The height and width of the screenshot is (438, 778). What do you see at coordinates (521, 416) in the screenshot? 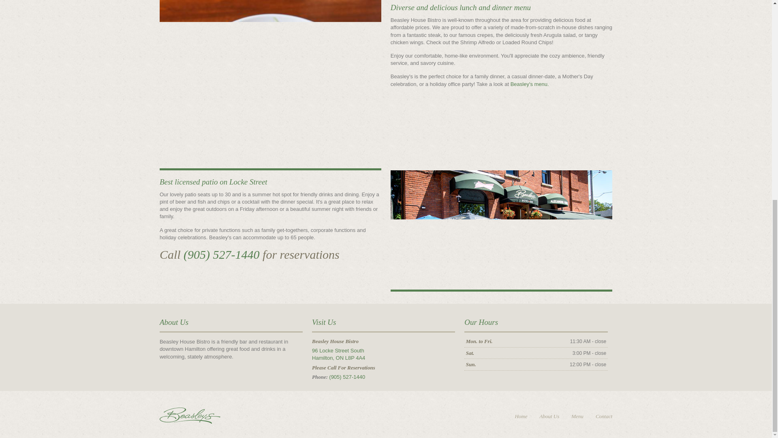
I see `Home` at bounding box center [521, 416].